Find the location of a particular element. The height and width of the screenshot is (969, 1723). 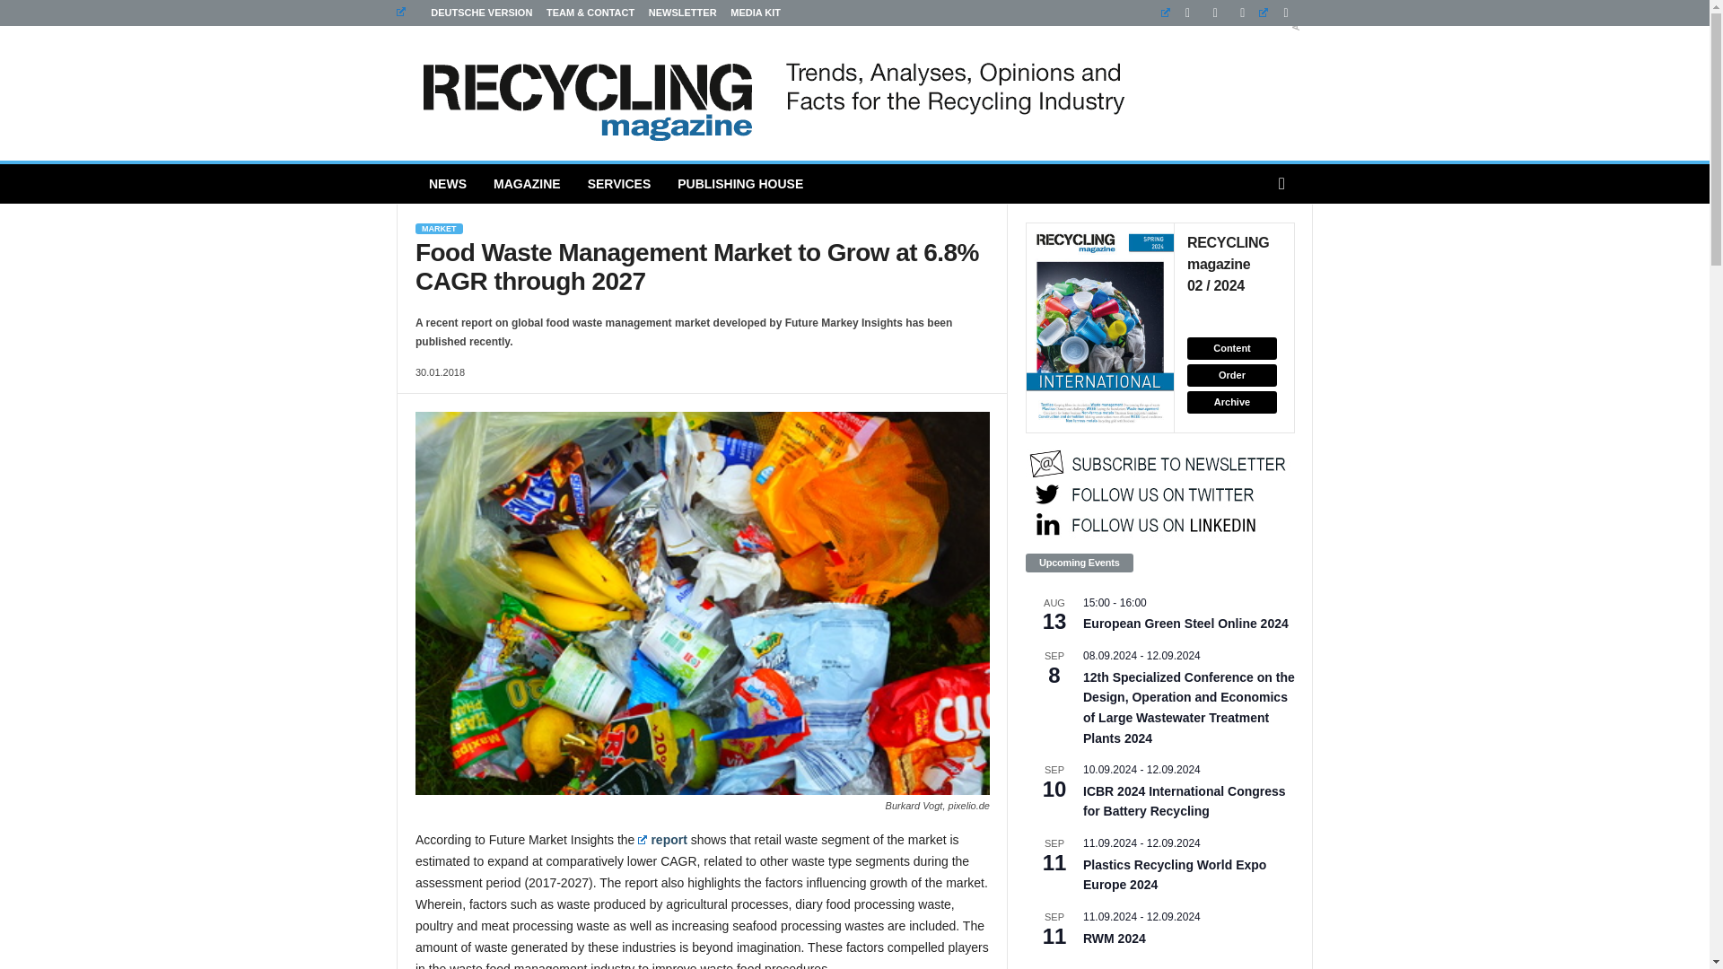

Linkedin is located at coordinates (1180, 13).